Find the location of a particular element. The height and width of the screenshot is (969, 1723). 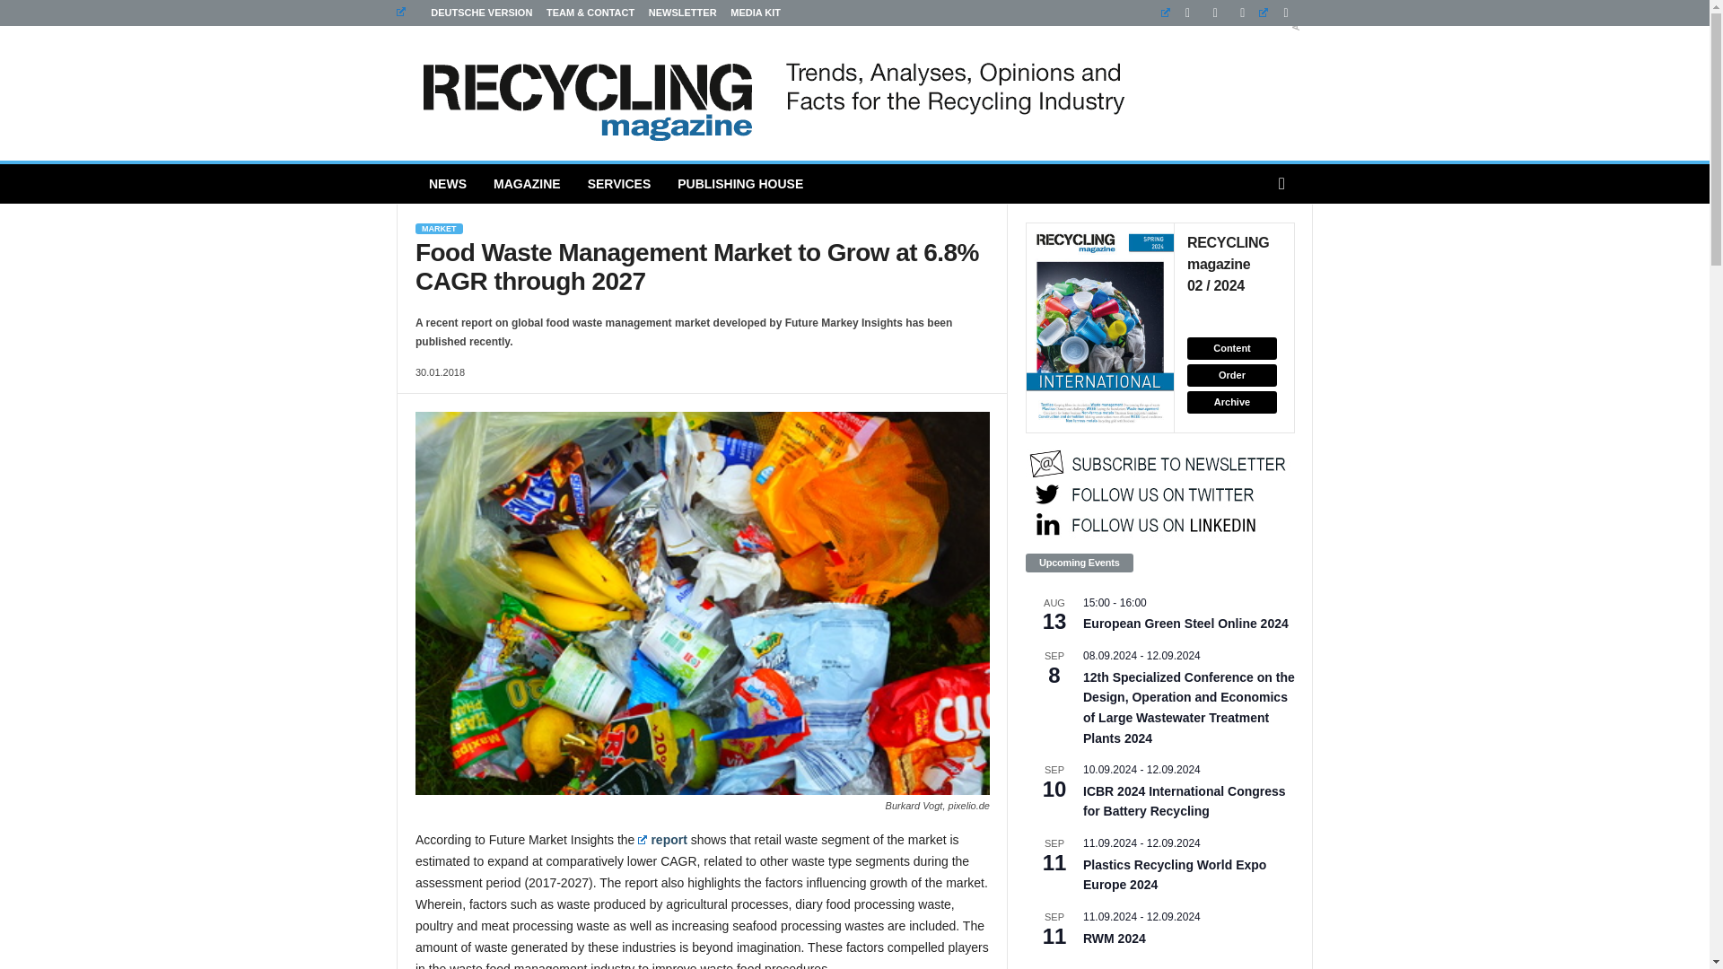

Linkedin is located at coordinates (1180, 13).